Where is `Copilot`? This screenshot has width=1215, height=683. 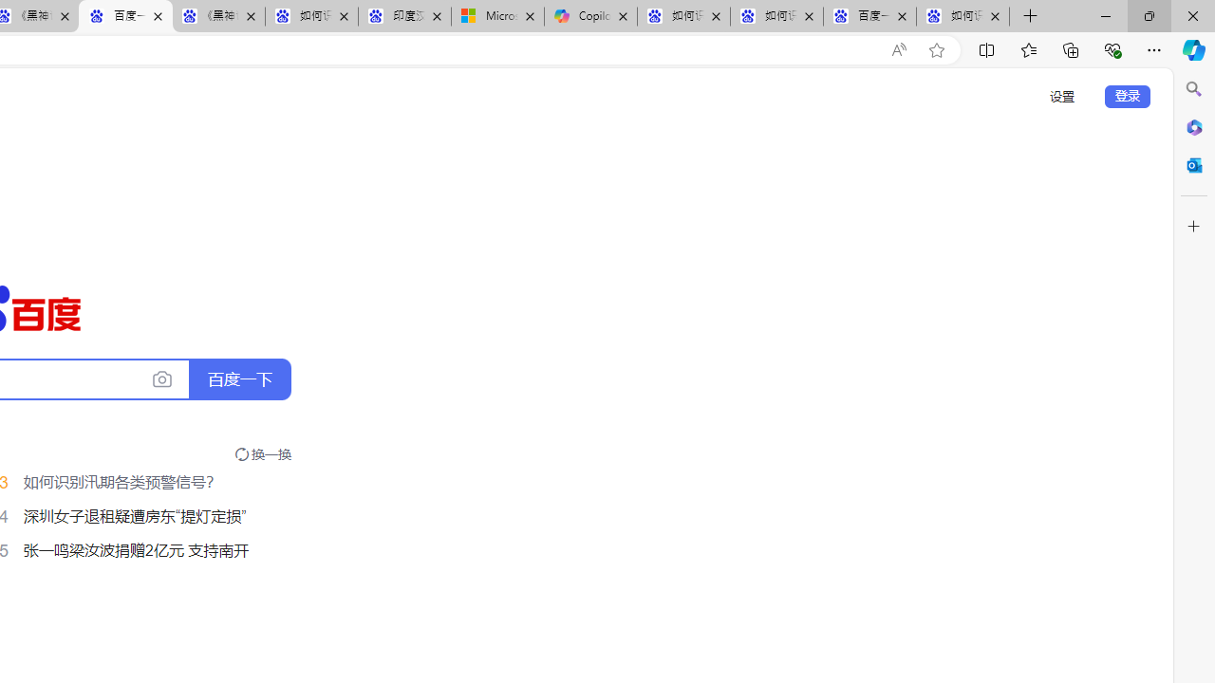 Copilot is located at coordinates (590, 17).